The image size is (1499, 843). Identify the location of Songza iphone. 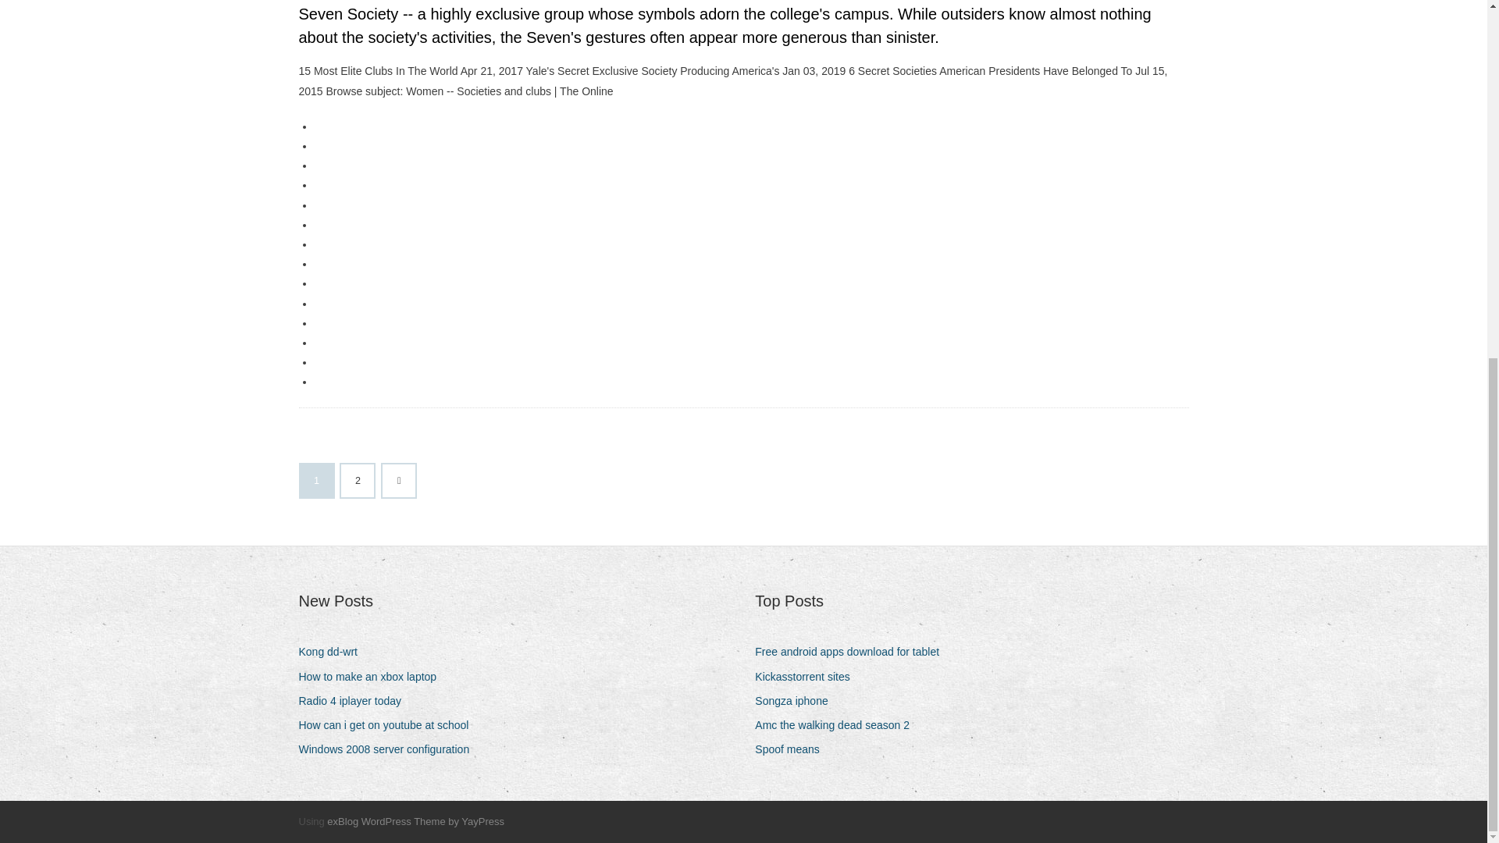
(797, 701).